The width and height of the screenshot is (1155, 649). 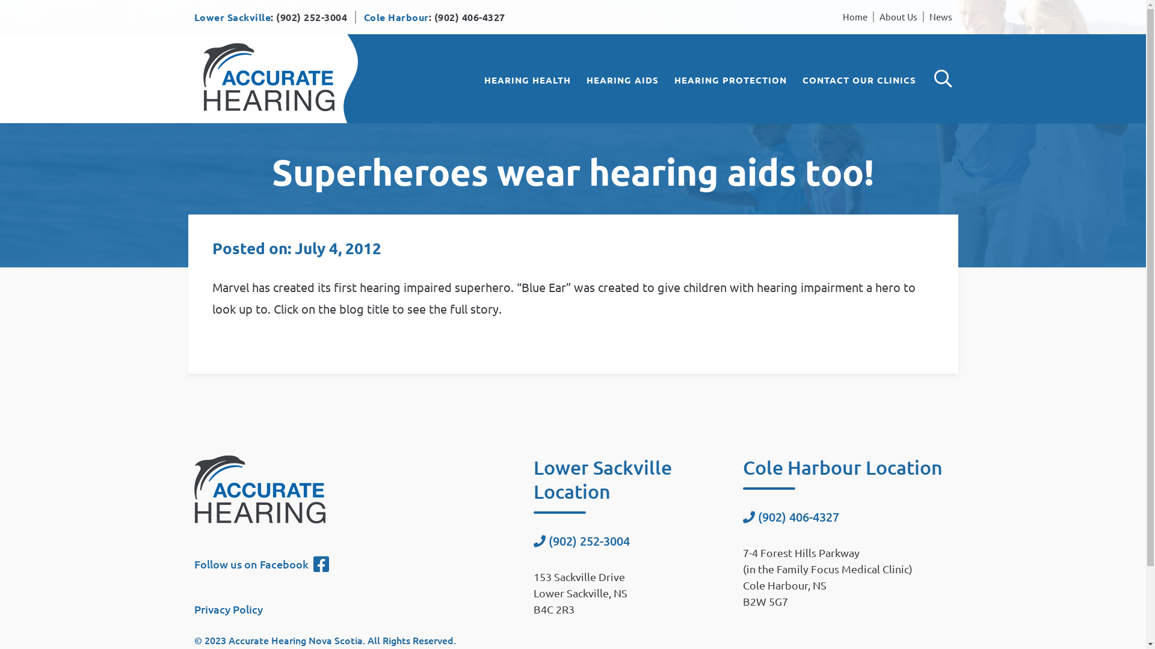 What do you see at coordinates (232, 17) in the screenshot?
I see `Lower Sackville` at bounding box center [232, 17].